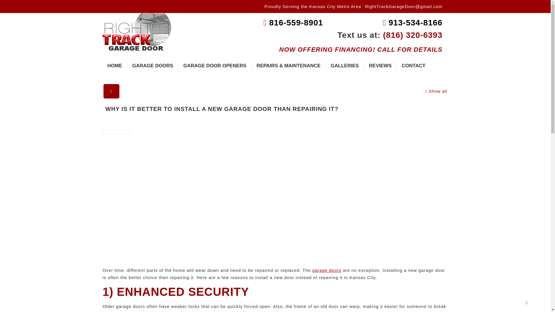 Image resolution: width=555 pixels, height=312 pixels. Describe the element at coordinates (411, 23) in the screenshot. I see `913-534-8166` at that location.